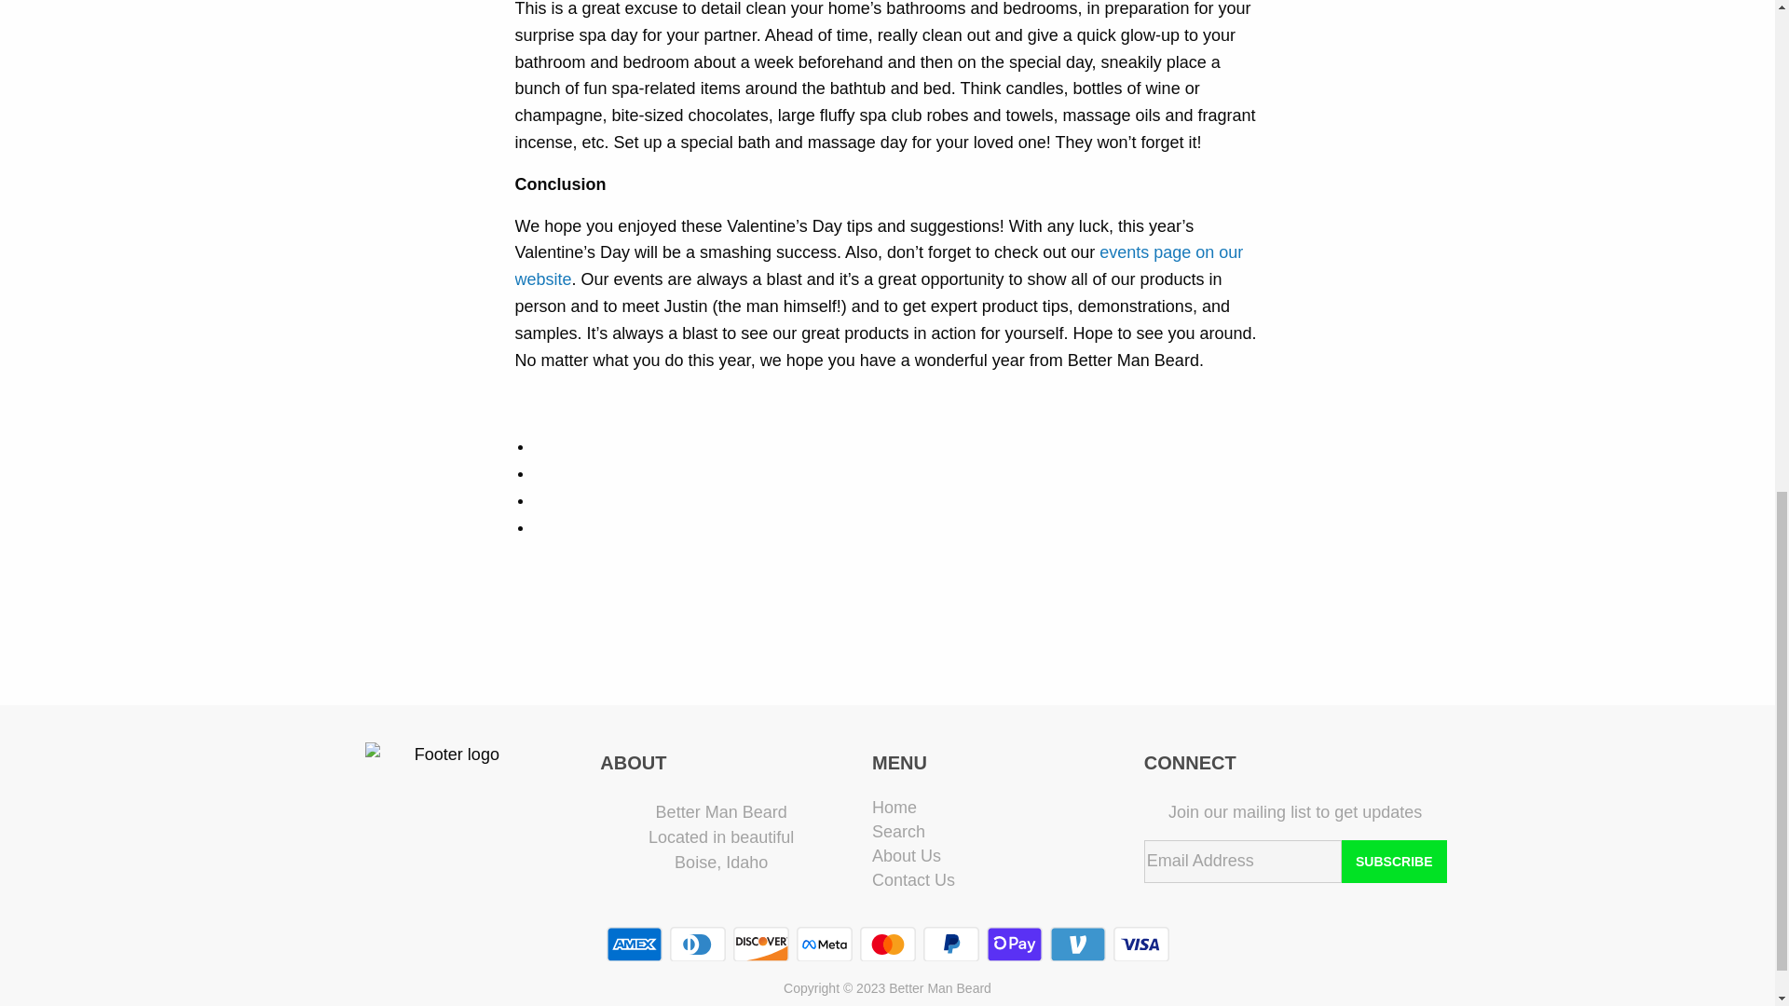  Describe the element at coordinates (886, 944) in the screenshot. I see `Mastercard` at that location.